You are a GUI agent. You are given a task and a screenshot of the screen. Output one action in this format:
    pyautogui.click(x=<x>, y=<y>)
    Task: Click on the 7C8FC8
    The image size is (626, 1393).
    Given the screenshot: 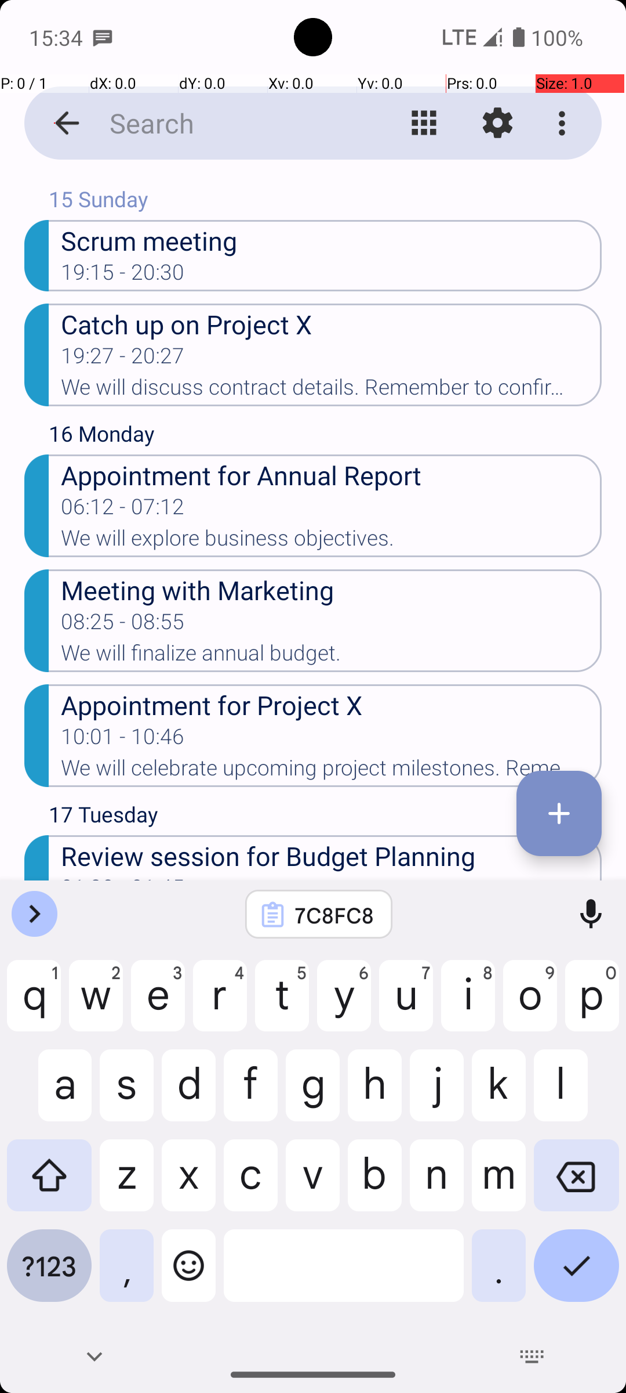 What is the action you would take?
    pyautogui.click(x=334, y=915)
    